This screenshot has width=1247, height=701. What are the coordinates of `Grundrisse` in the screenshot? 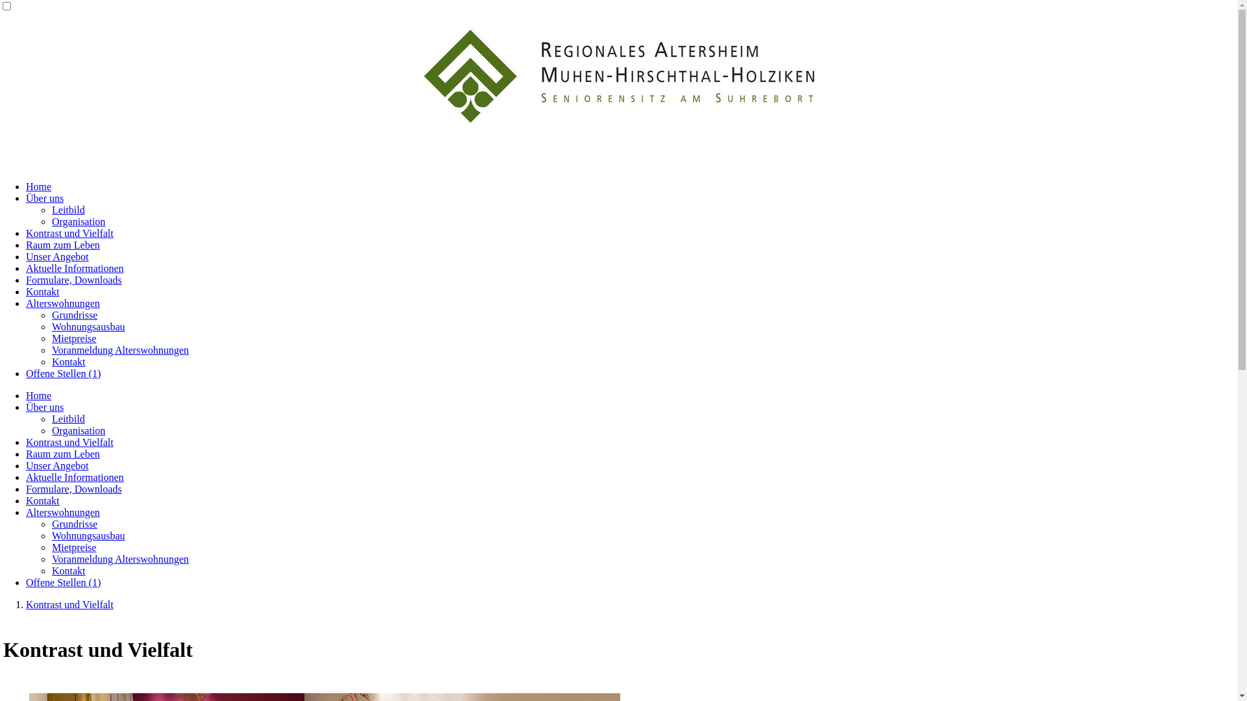 It's located at (75, 524).